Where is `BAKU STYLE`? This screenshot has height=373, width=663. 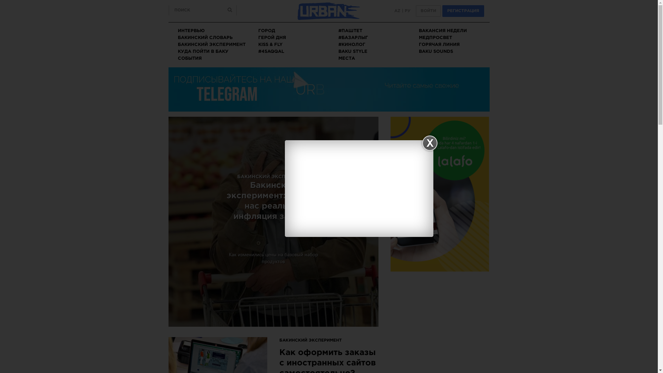 BAKU STYLE is located at coordinates (353, 52).